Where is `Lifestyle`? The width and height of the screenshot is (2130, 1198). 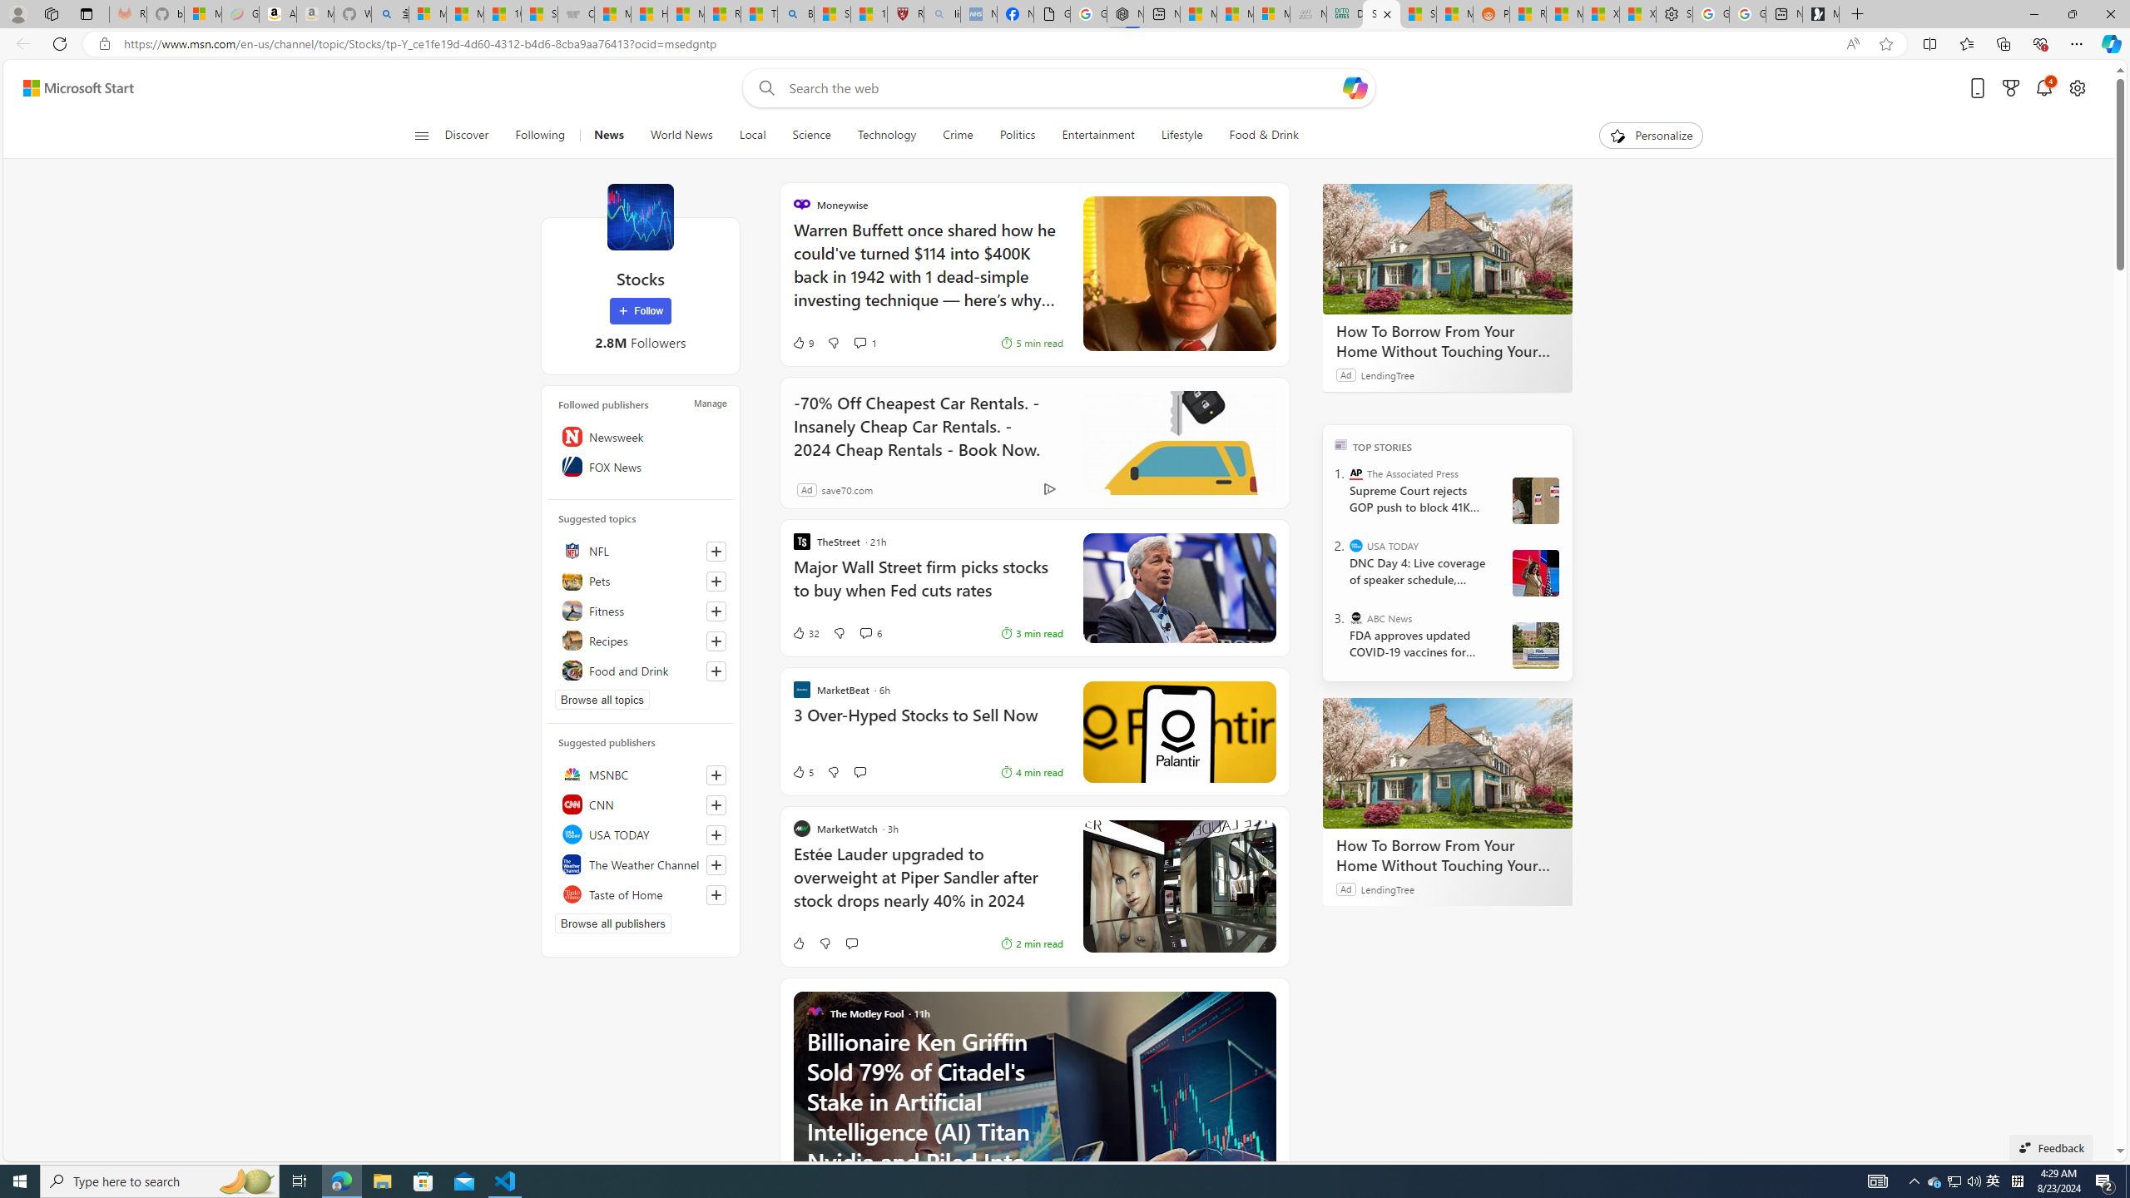 Lifestyle is located at coordinates (1181, 136).